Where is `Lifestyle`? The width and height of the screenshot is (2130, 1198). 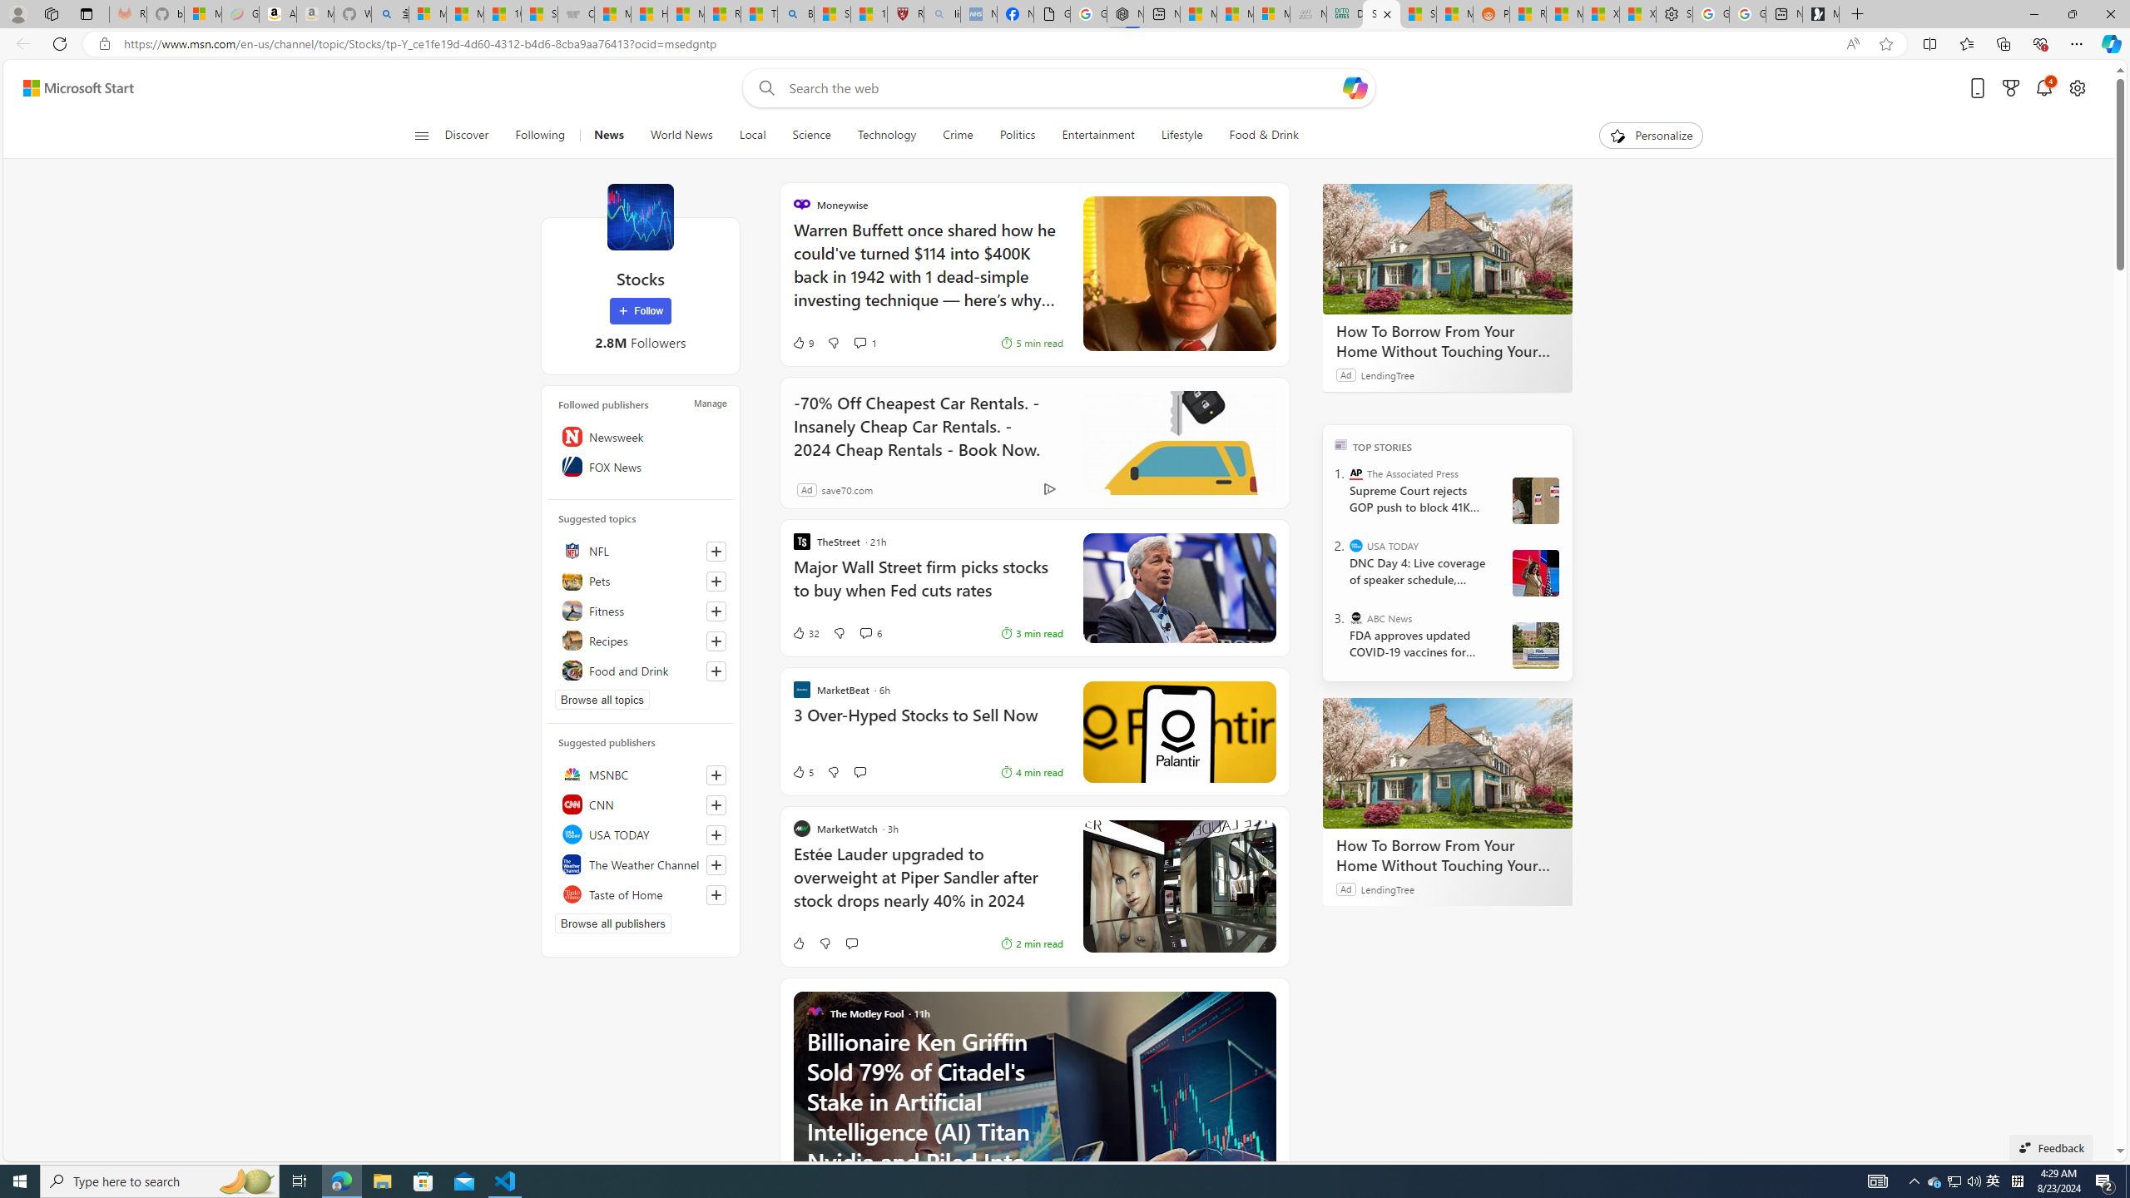 Lifestyle is located at coordinates (1181, 136).